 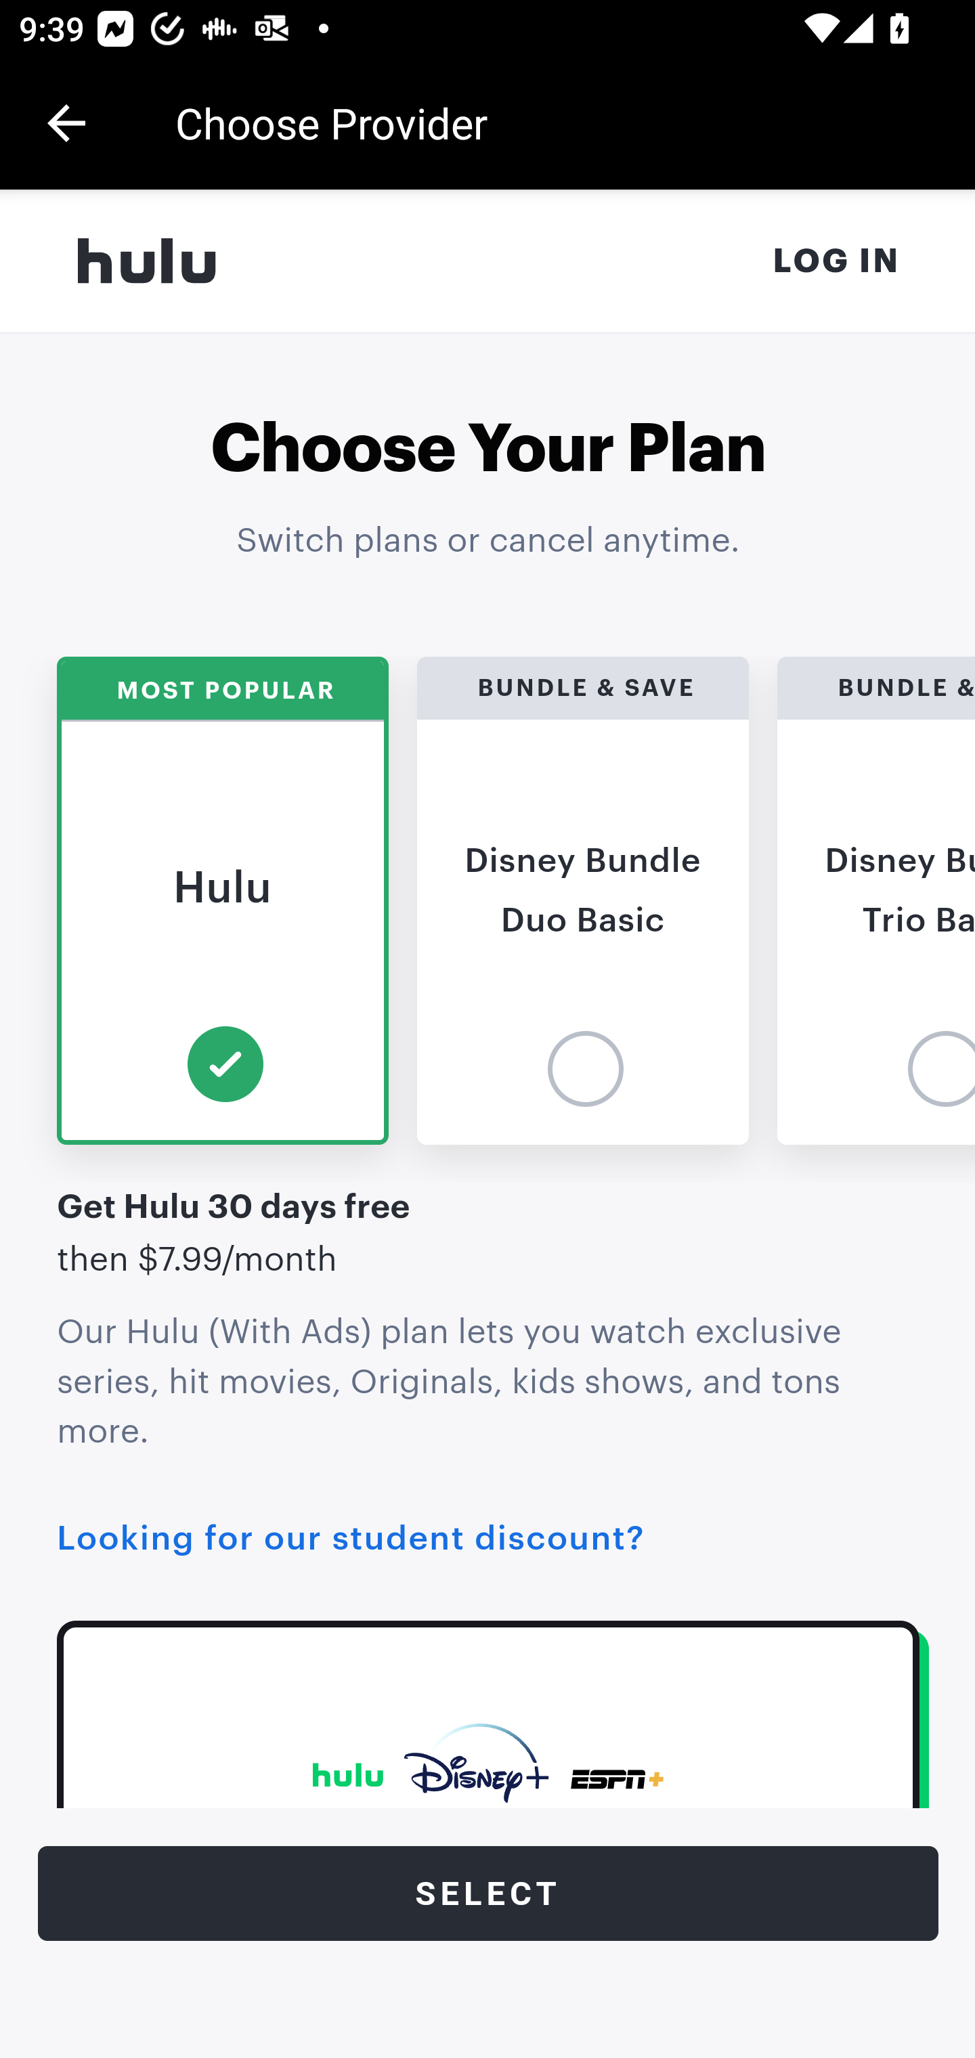 What do you see at coordinates (351, 1538) in the screenshot?
I see `Looking for our student discount?` at bounding box center [351, 1538].